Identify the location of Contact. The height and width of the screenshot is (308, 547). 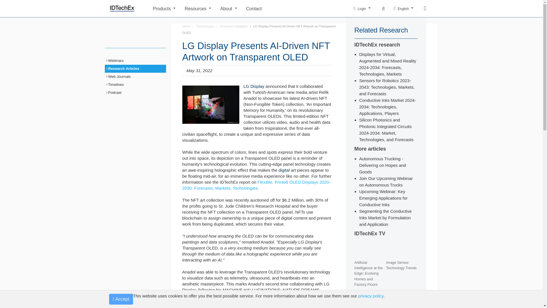
(295, 8).